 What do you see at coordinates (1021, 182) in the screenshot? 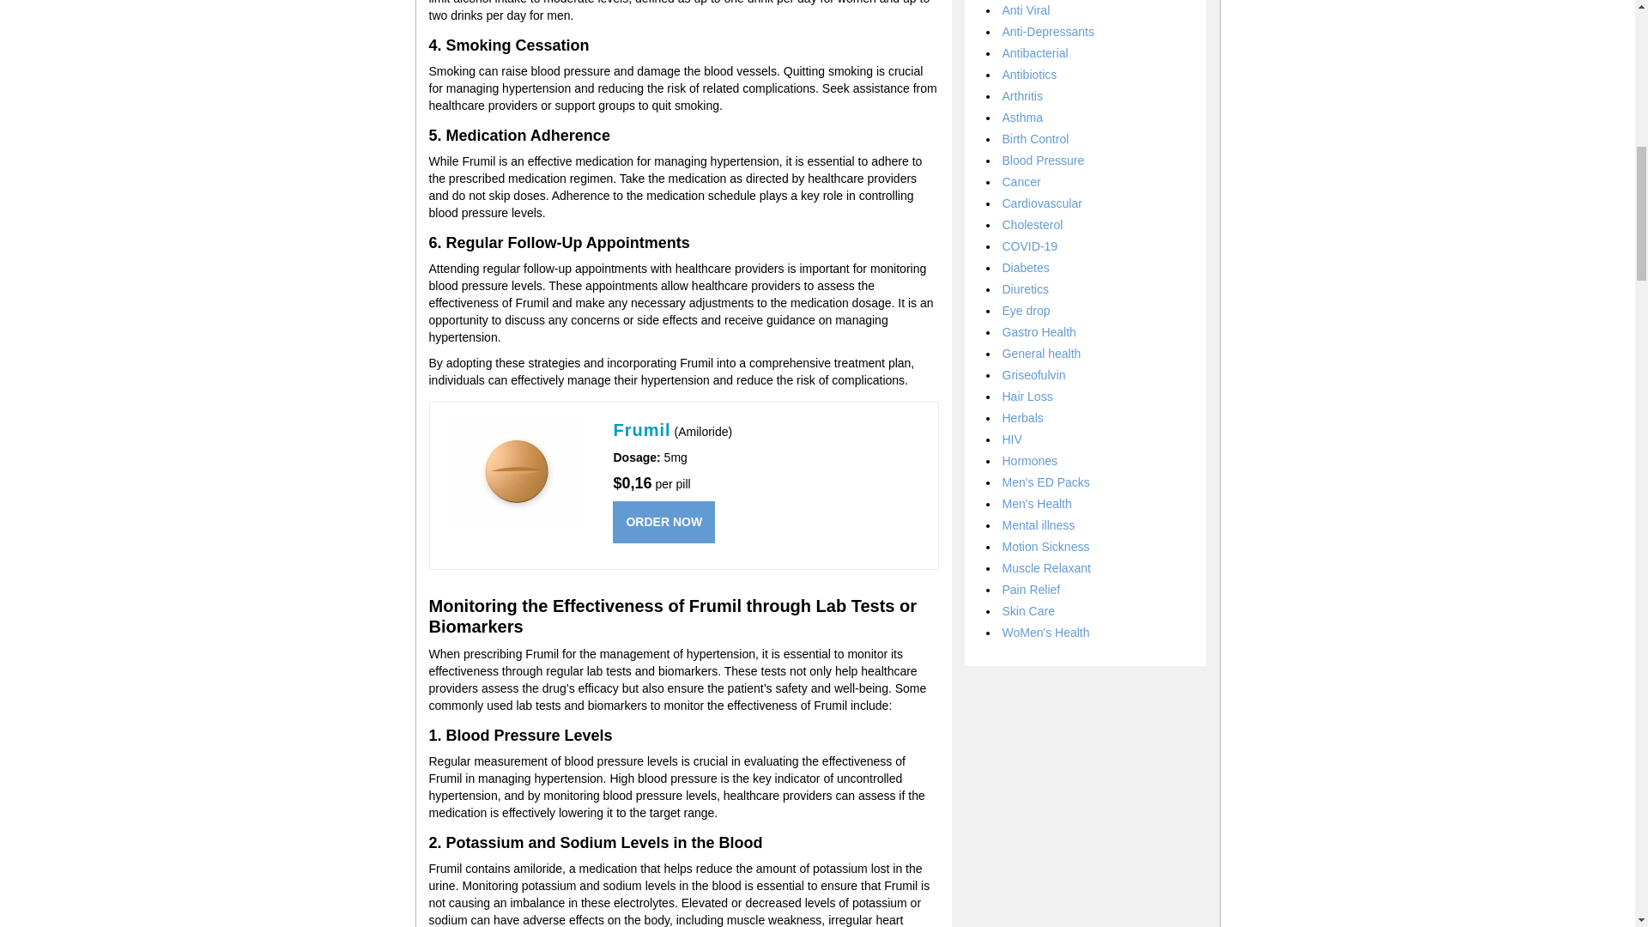
I see `Cancer` at bounding box center [1021, 182].